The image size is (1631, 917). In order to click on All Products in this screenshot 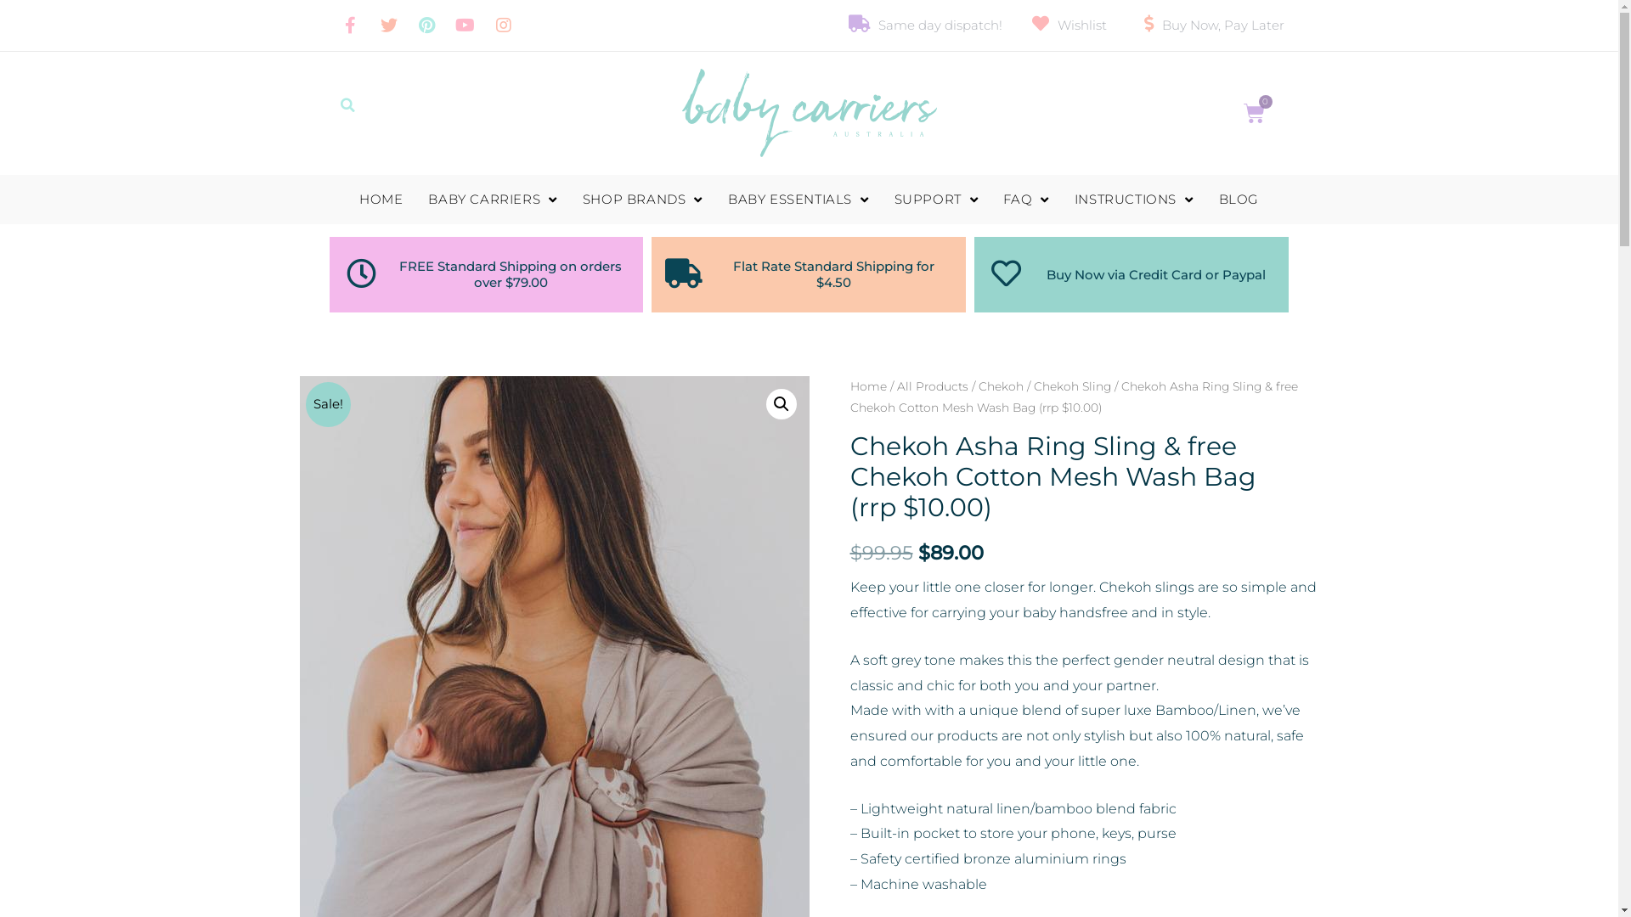, I will do `click(933, 385)`.